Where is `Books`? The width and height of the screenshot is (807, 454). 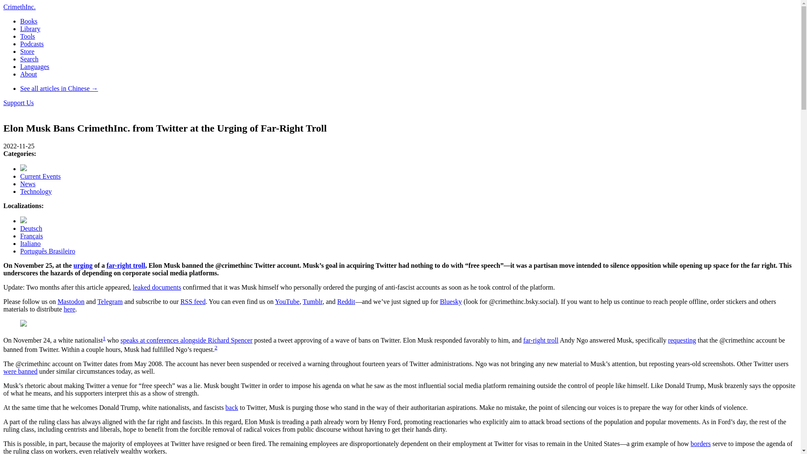
Books is located at coordinates (29, 21).